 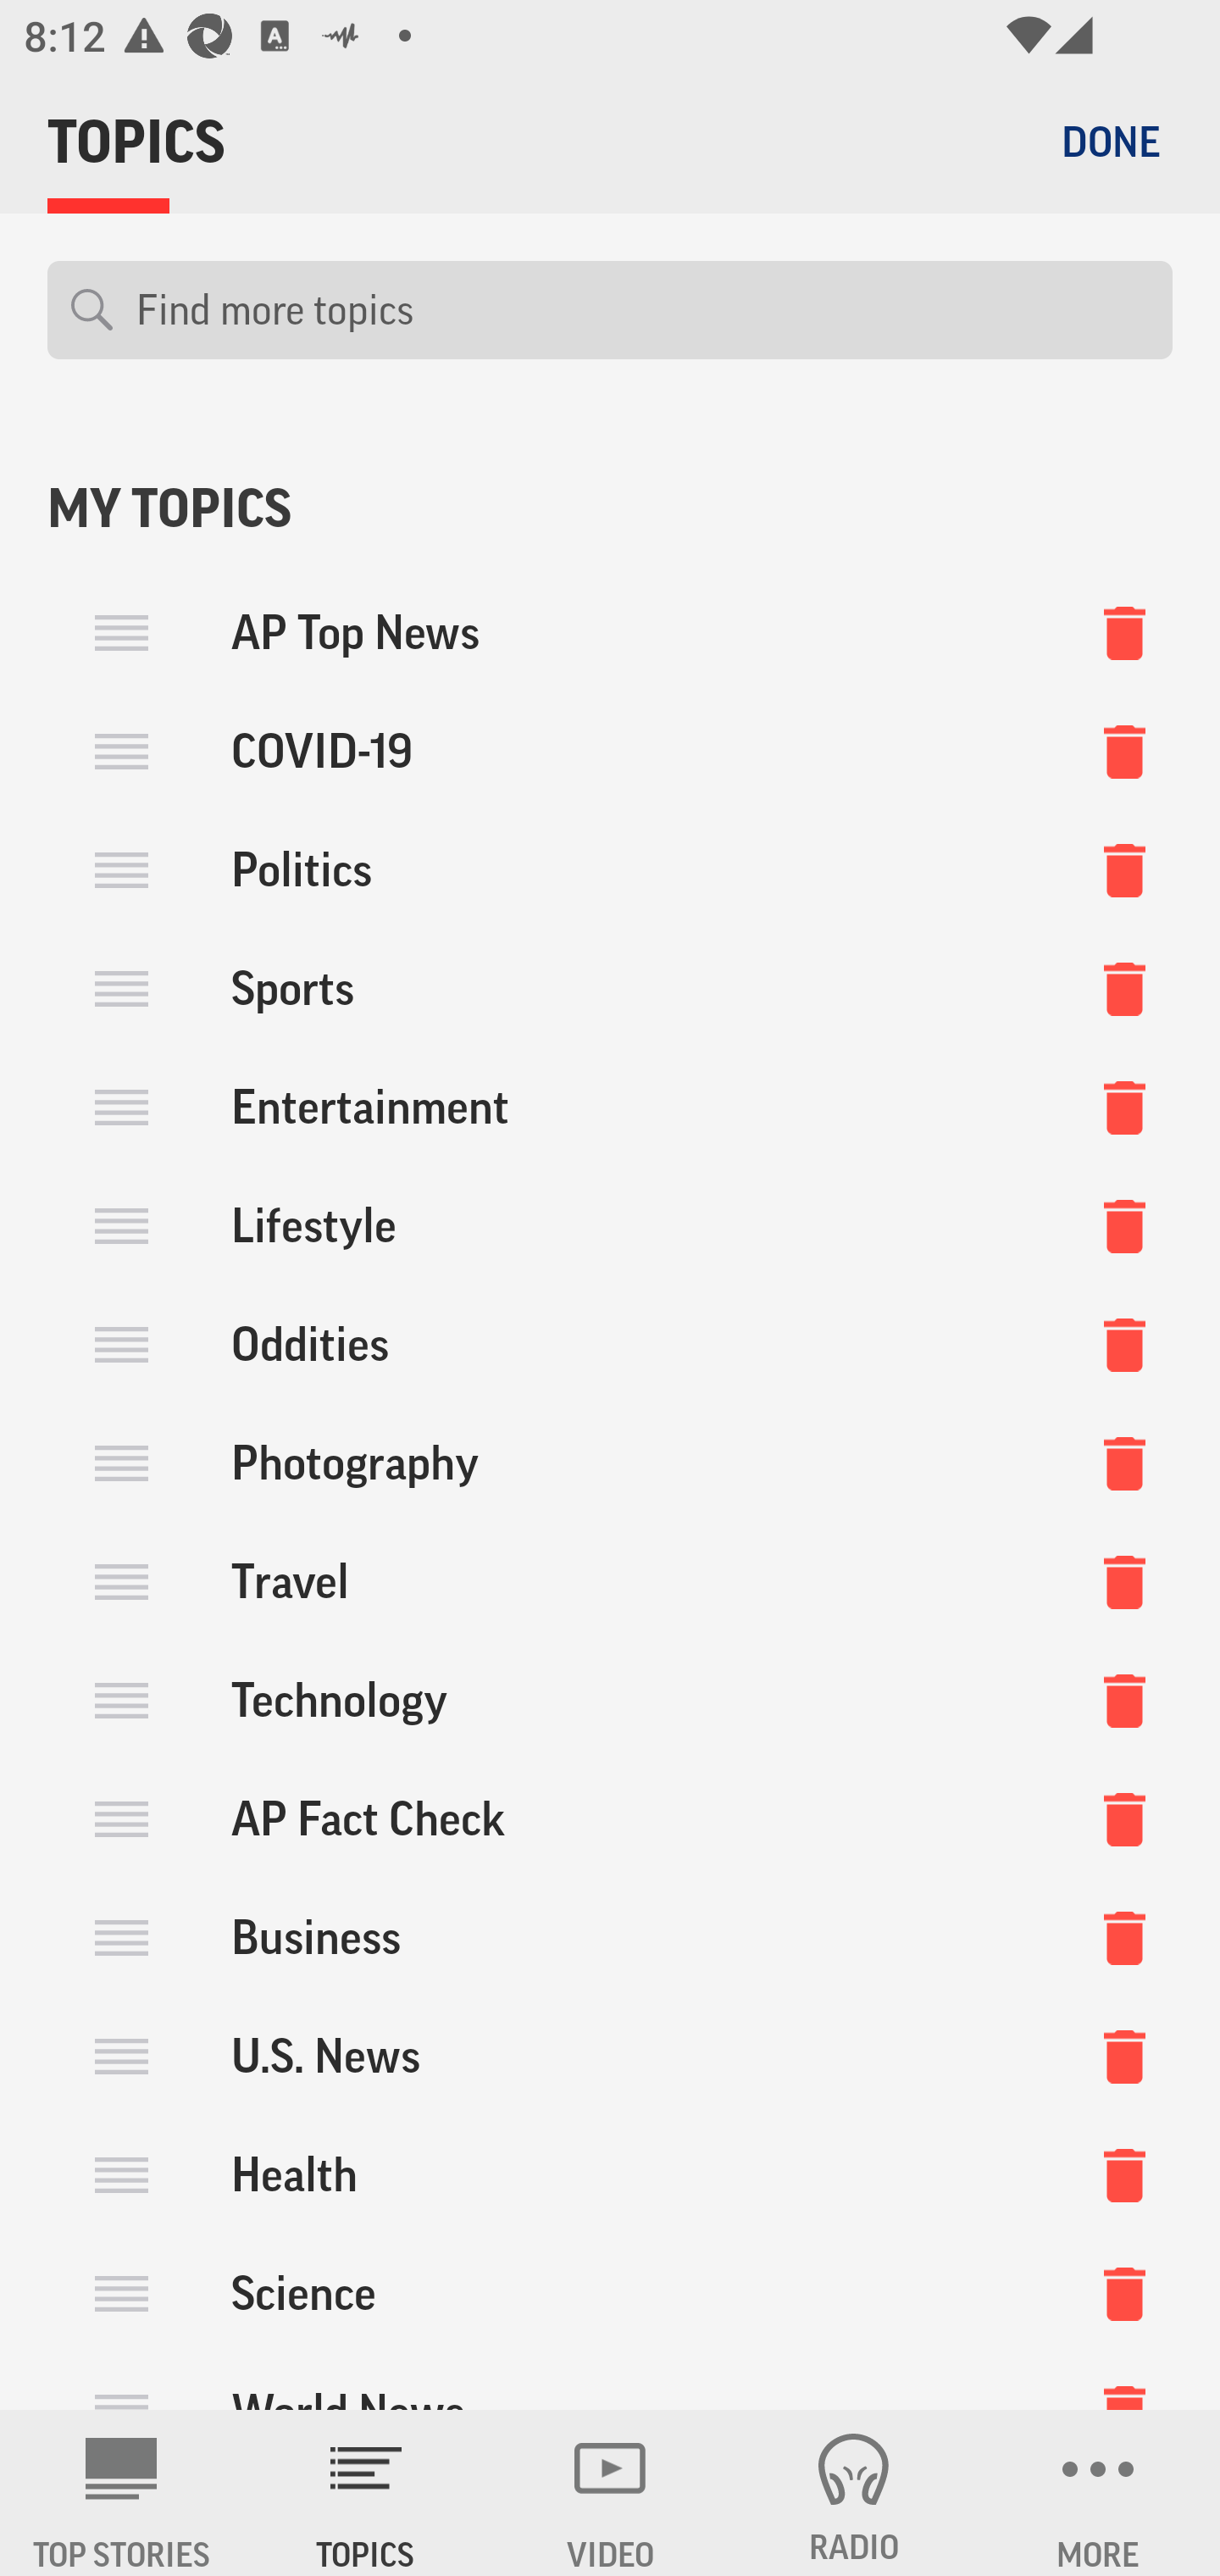 What do you see at coordinates (610, 2056) in the screenshot?
I see `U.S. News` at bounding box center [610, 2056].